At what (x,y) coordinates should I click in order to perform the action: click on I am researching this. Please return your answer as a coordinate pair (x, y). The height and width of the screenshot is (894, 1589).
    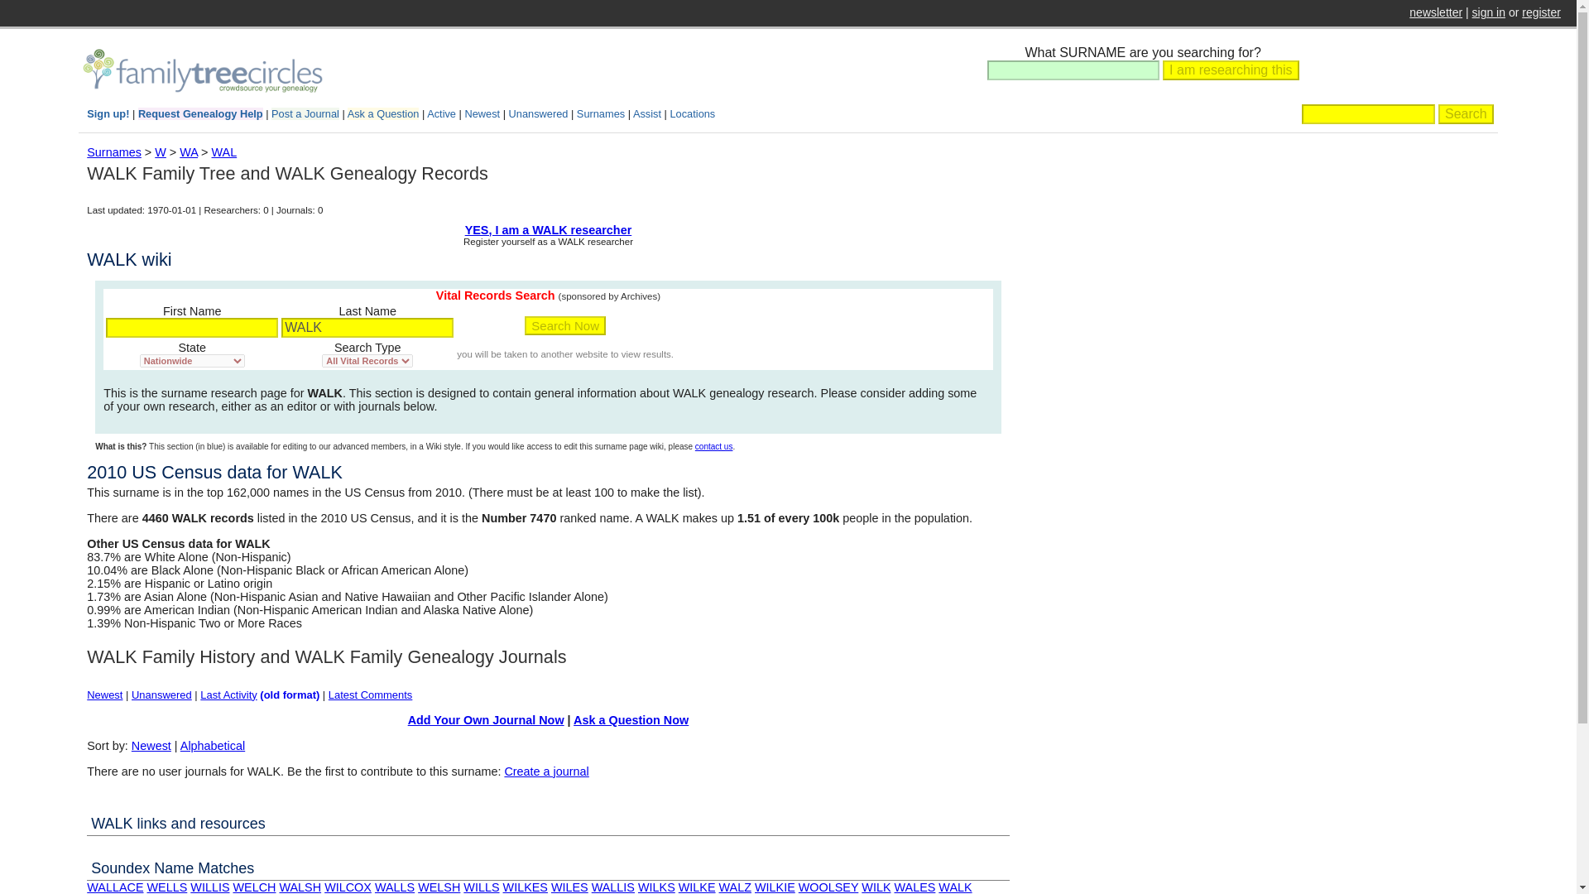
    Looking at the image, I should click on (1231, 70).